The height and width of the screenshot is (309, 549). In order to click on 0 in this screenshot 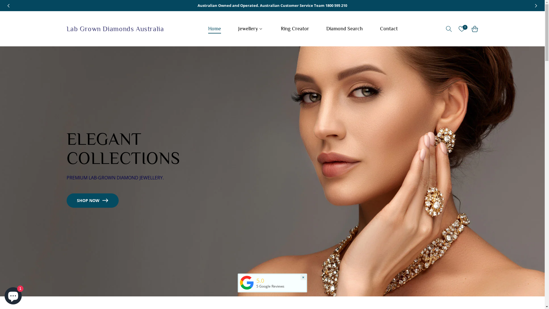, I will do `click(462, 29)`.